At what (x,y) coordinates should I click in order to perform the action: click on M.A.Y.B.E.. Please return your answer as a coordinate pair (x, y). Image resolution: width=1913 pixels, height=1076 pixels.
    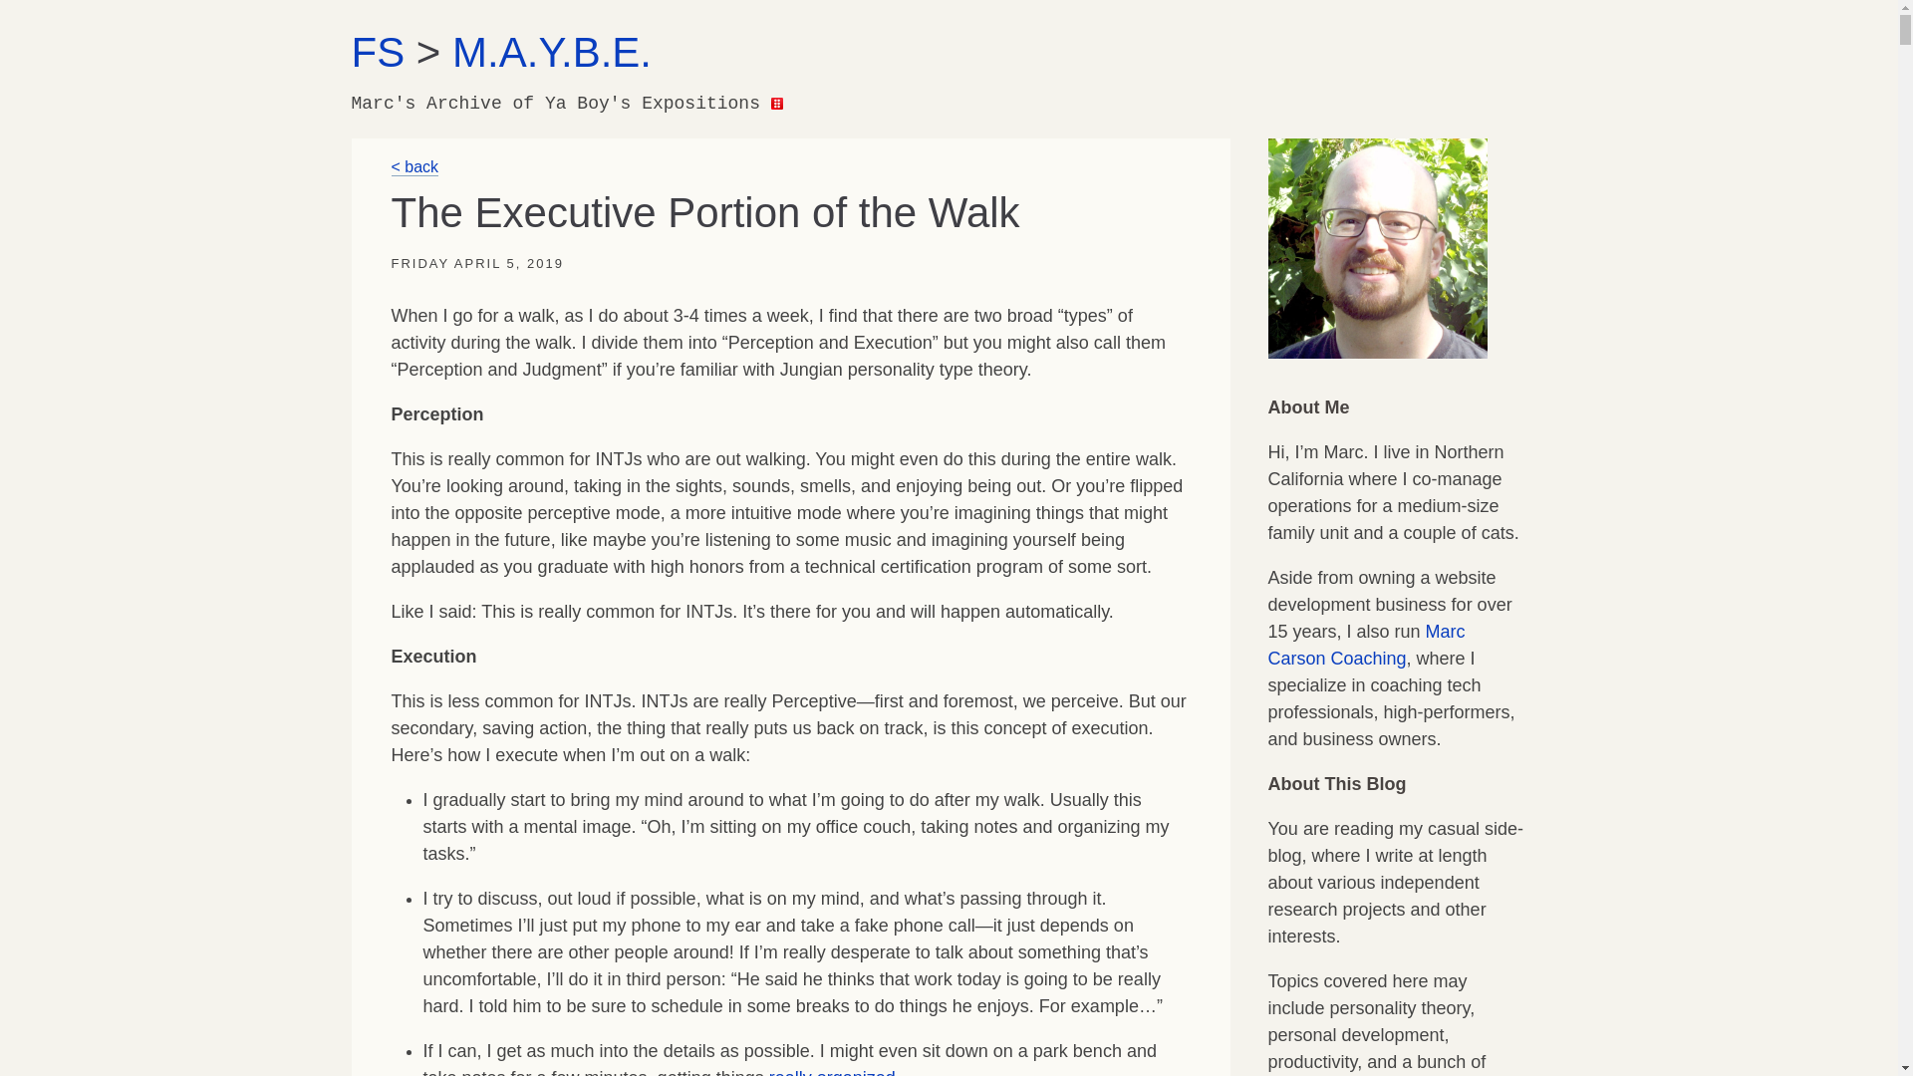
    Looking at the image, I should click on (552, 52).